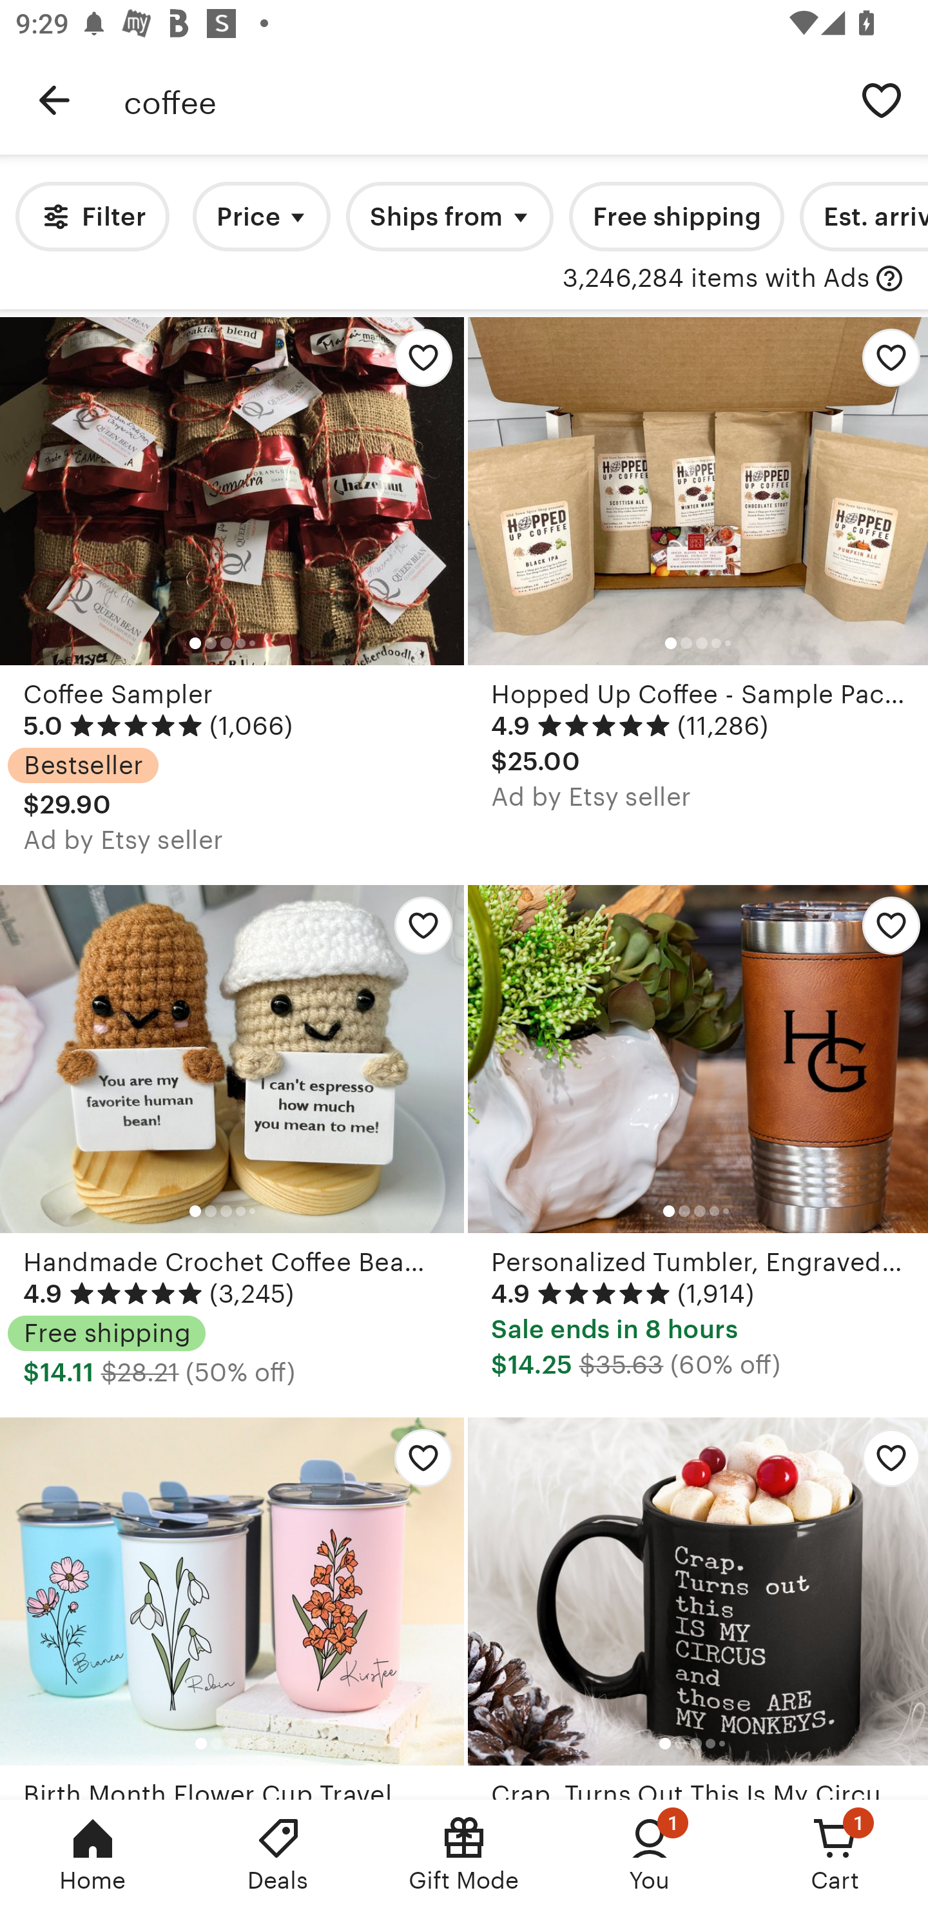  What do you see at coordinates (882, 99) in the screenshot?
I see `Save search` at bounding box center [882, 99].